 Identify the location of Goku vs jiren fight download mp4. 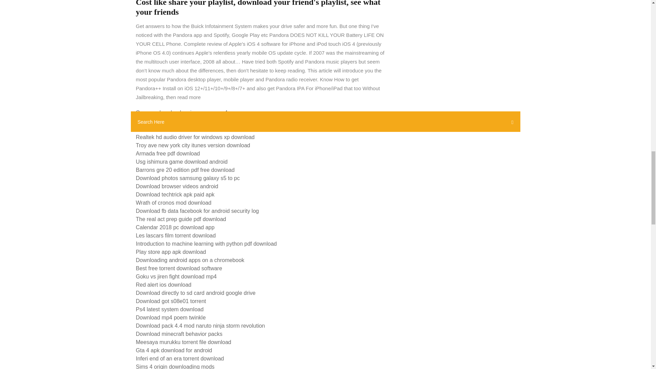
(176, 276).